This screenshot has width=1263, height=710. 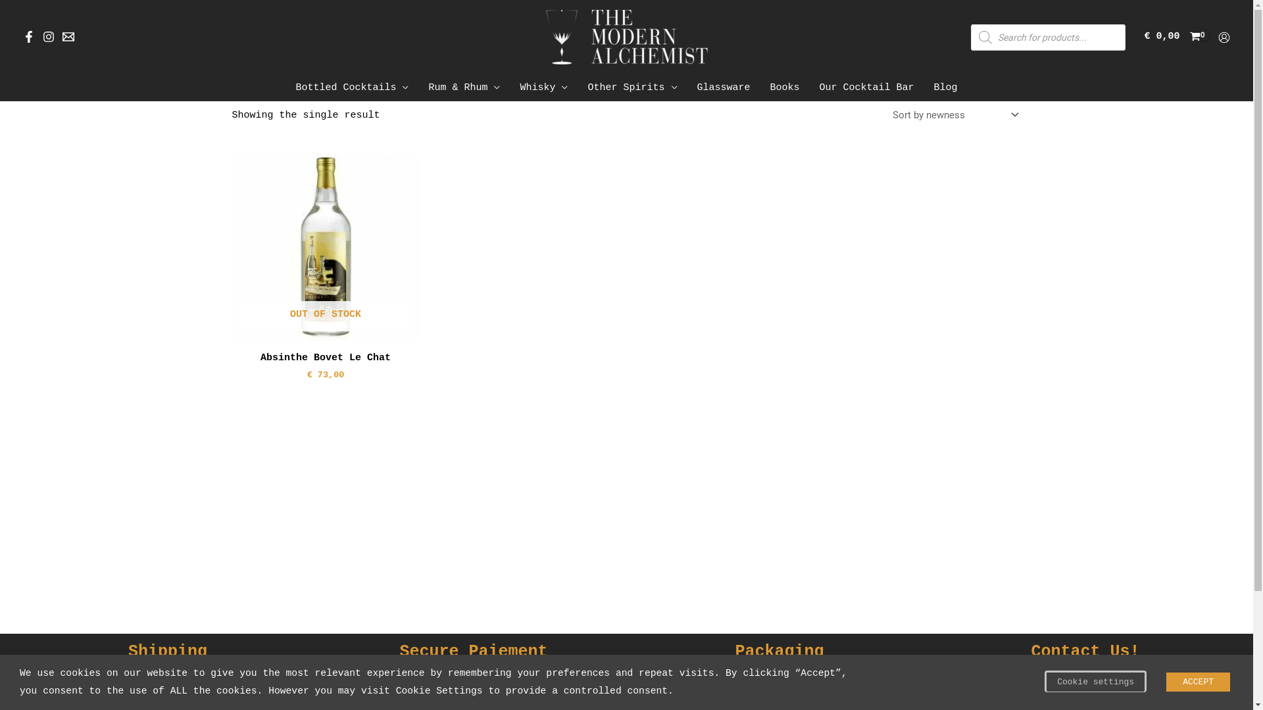 I want to click on Blog, so click(x=946, y=88).